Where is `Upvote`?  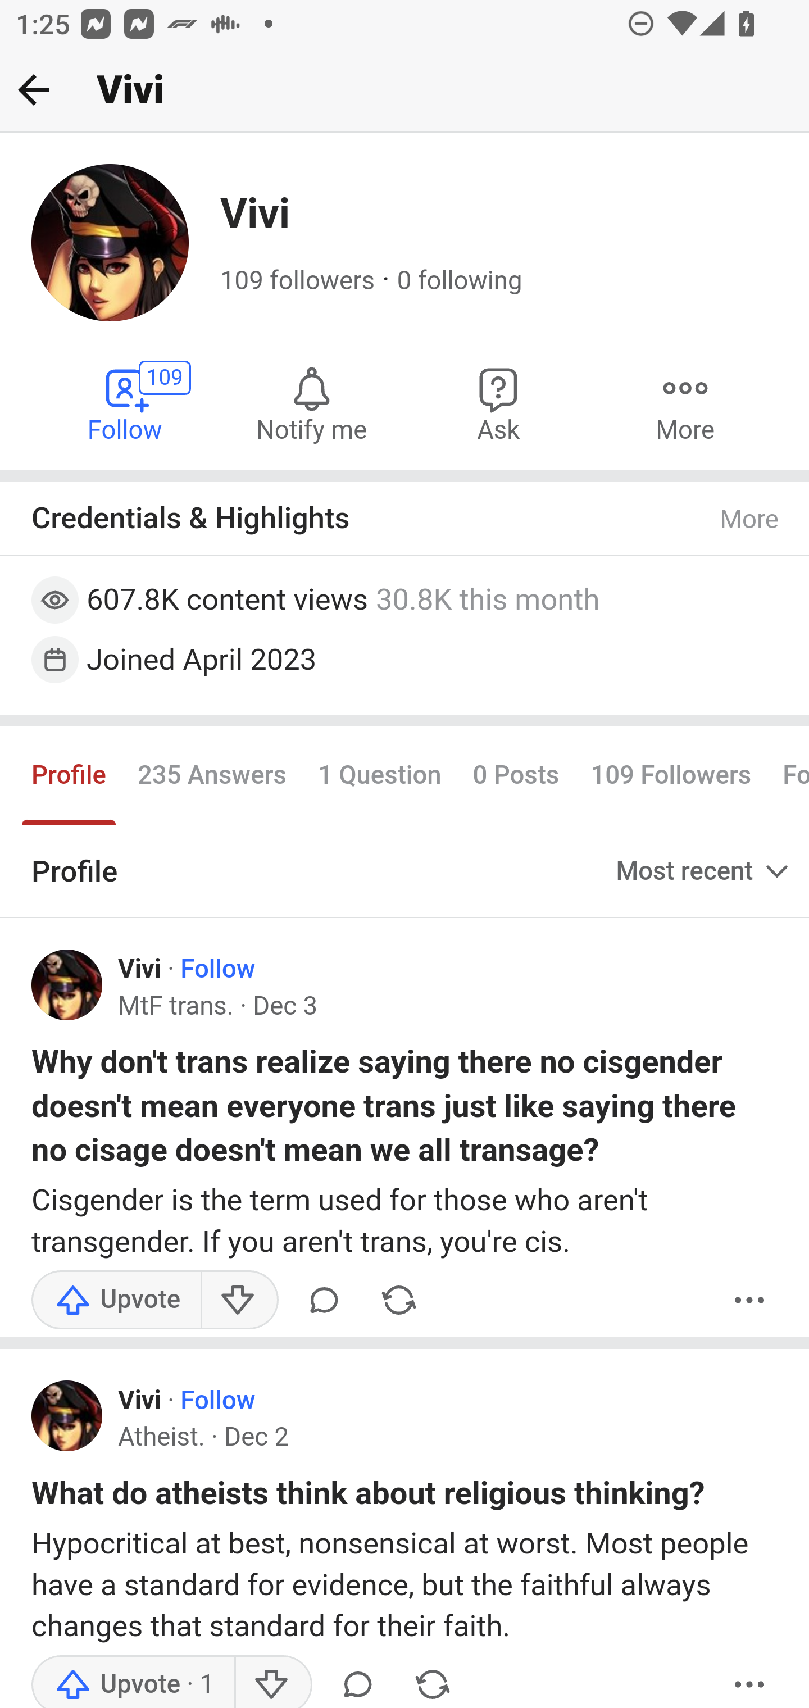 Upvote is located at coordinates (134, 1681).